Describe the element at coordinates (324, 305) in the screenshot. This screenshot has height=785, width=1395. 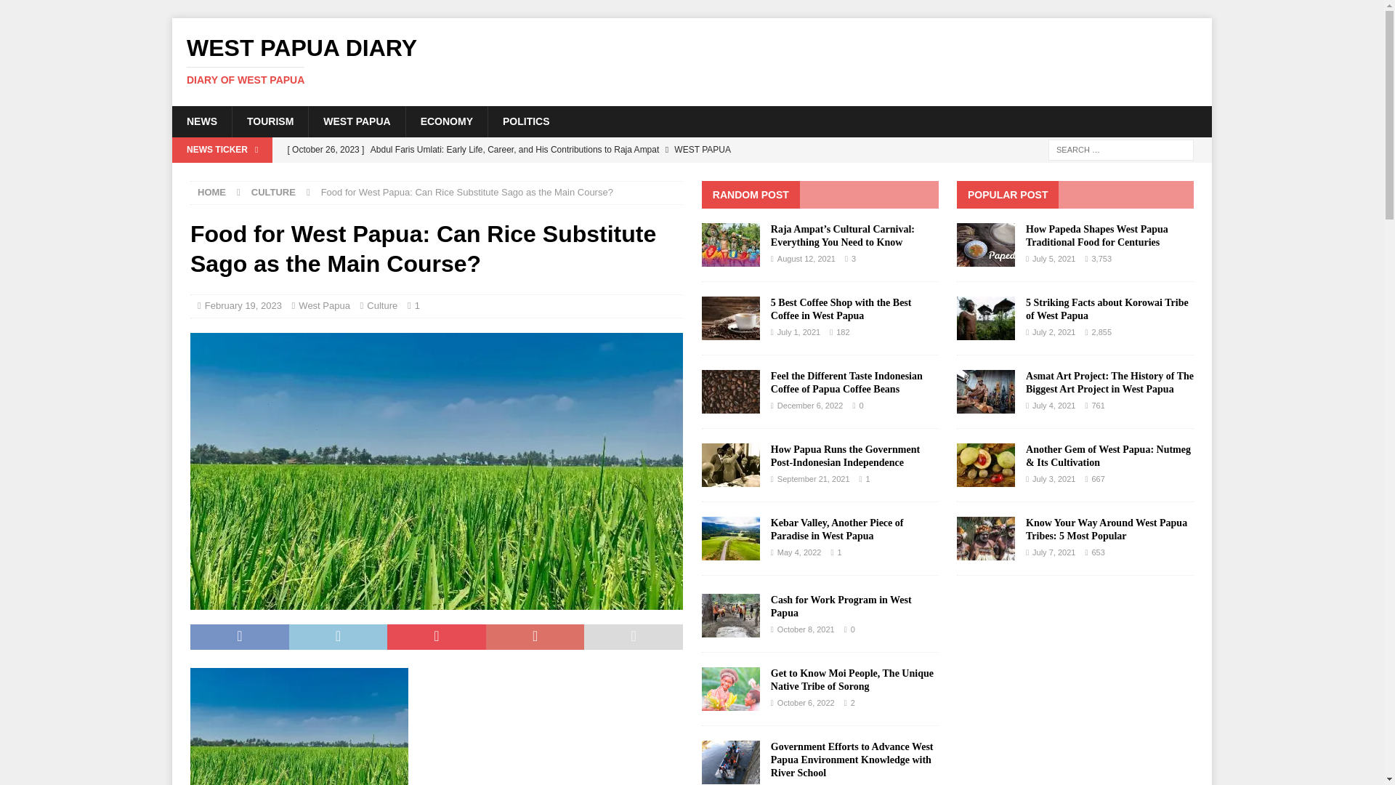
I see `West Papua` at that location.